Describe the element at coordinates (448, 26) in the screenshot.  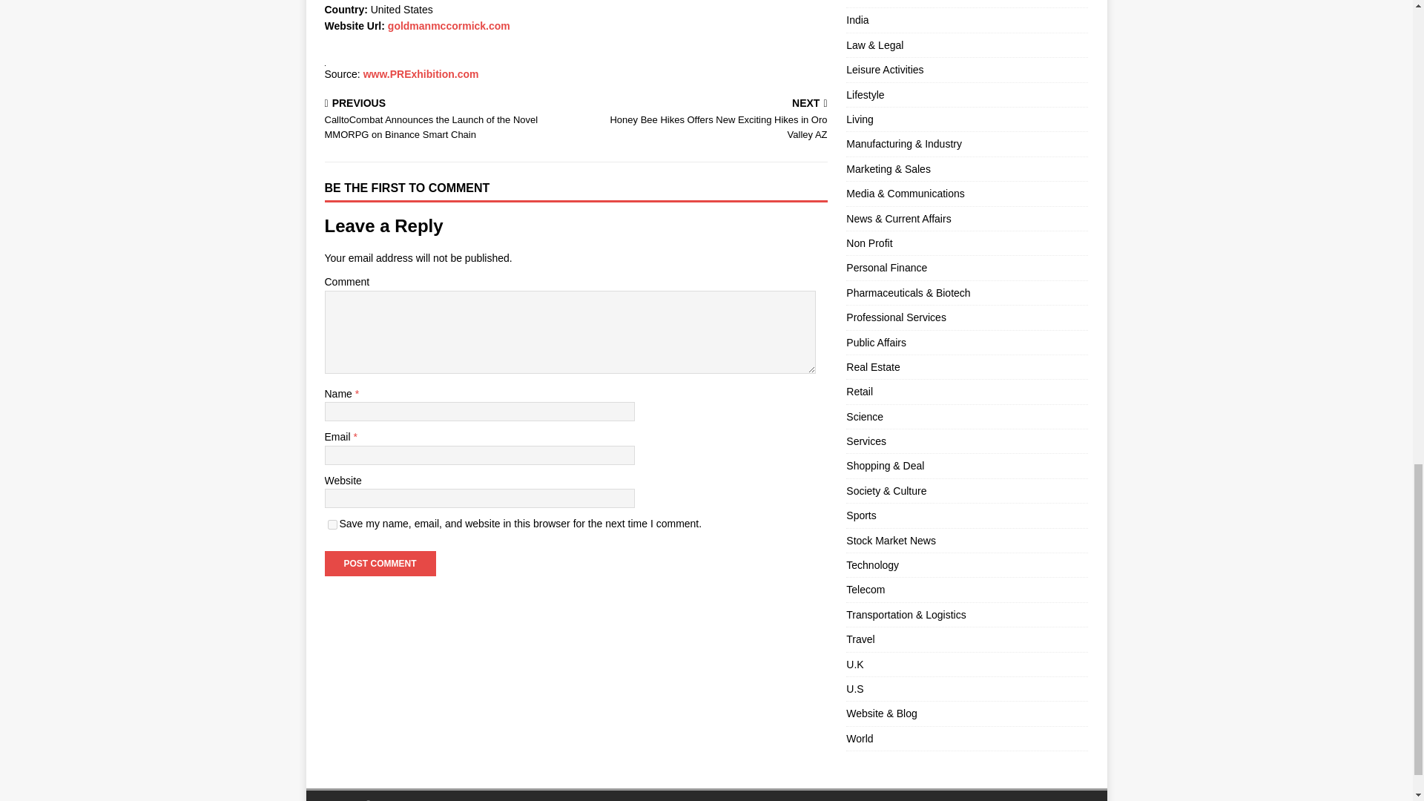
I see `goldmanmccormick.com` at that location.